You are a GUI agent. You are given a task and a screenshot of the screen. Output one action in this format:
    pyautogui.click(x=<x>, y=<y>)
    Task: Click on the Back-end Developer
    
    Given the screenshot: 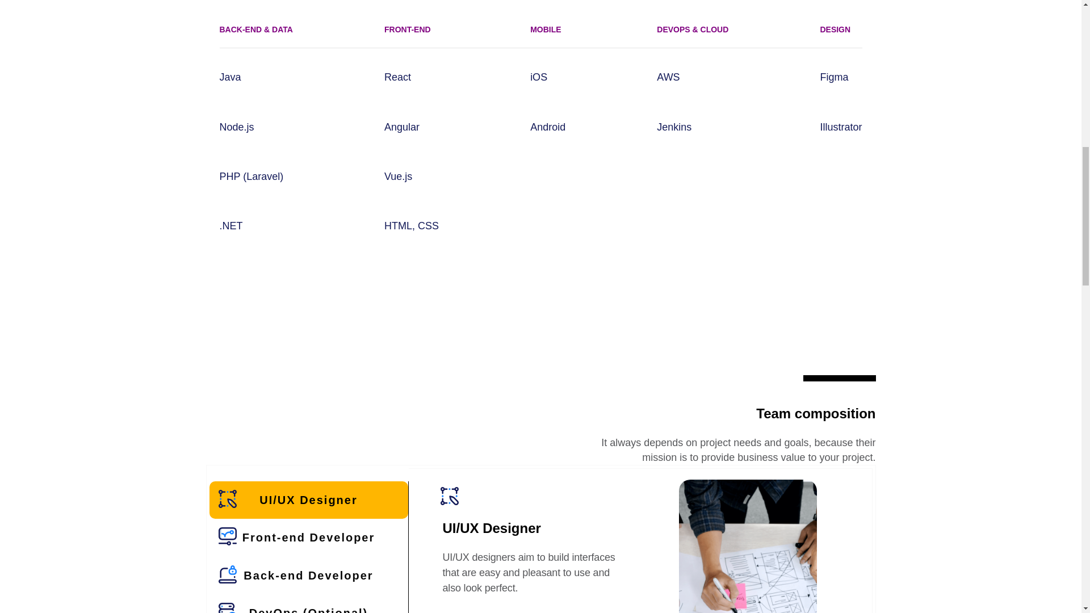 What is the action you would take?
    pyautogui.click(x=308, y=575)
    